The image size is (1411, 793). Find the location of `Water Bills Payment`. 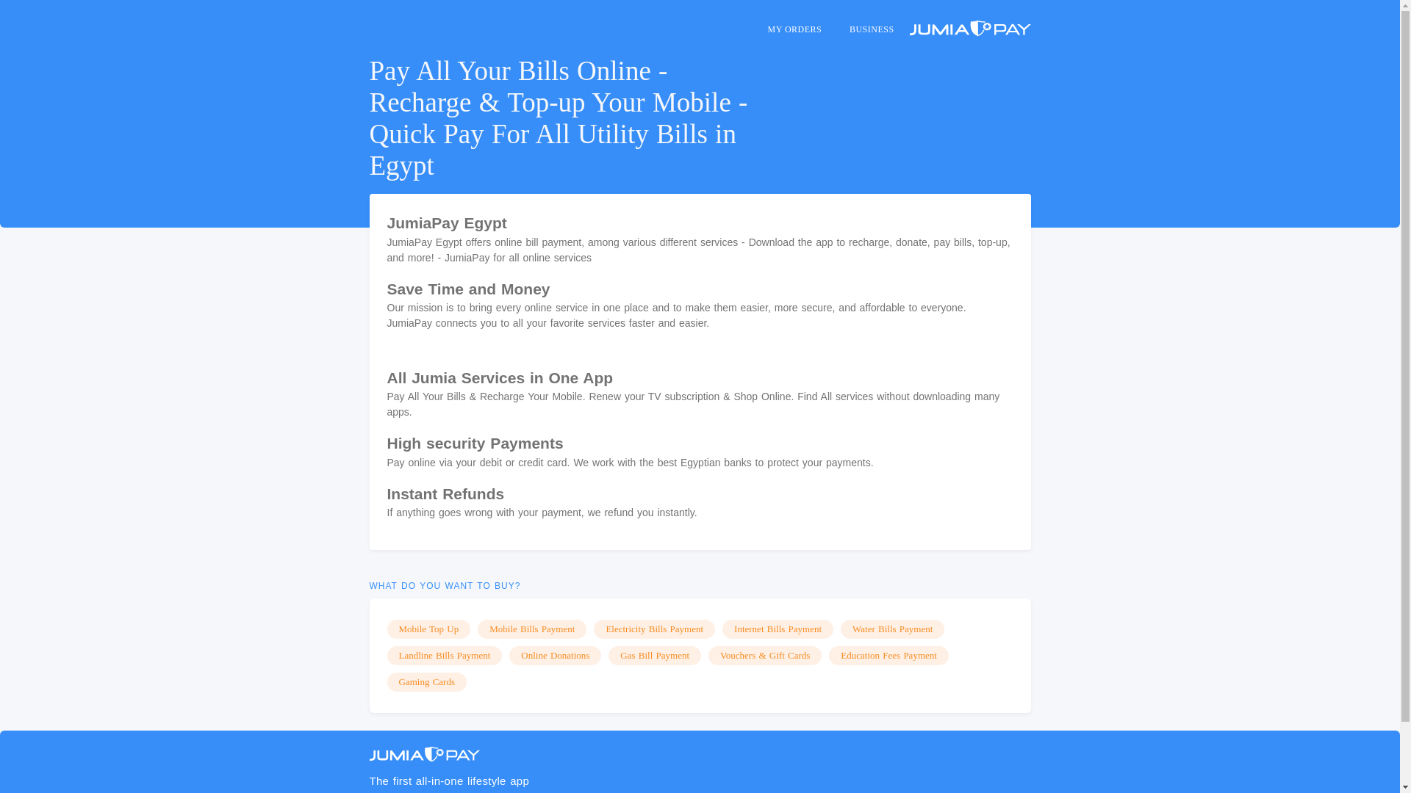

Water Bills Payment is located at coordinates (892, 629).